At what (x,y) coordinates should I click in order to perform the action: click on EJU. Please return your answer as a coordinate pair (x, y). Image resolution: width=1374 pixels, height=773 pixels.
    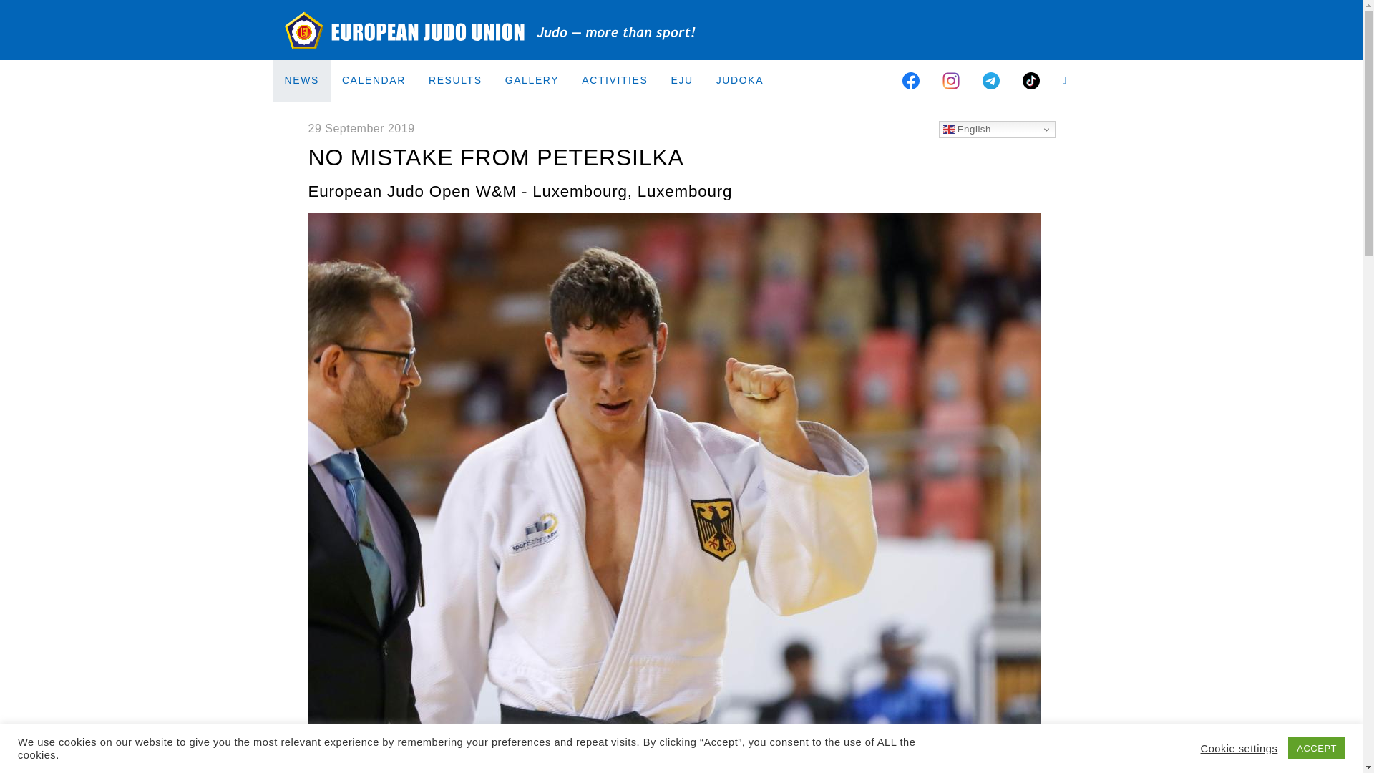
    Looking at the image, I should click on (681, 80).